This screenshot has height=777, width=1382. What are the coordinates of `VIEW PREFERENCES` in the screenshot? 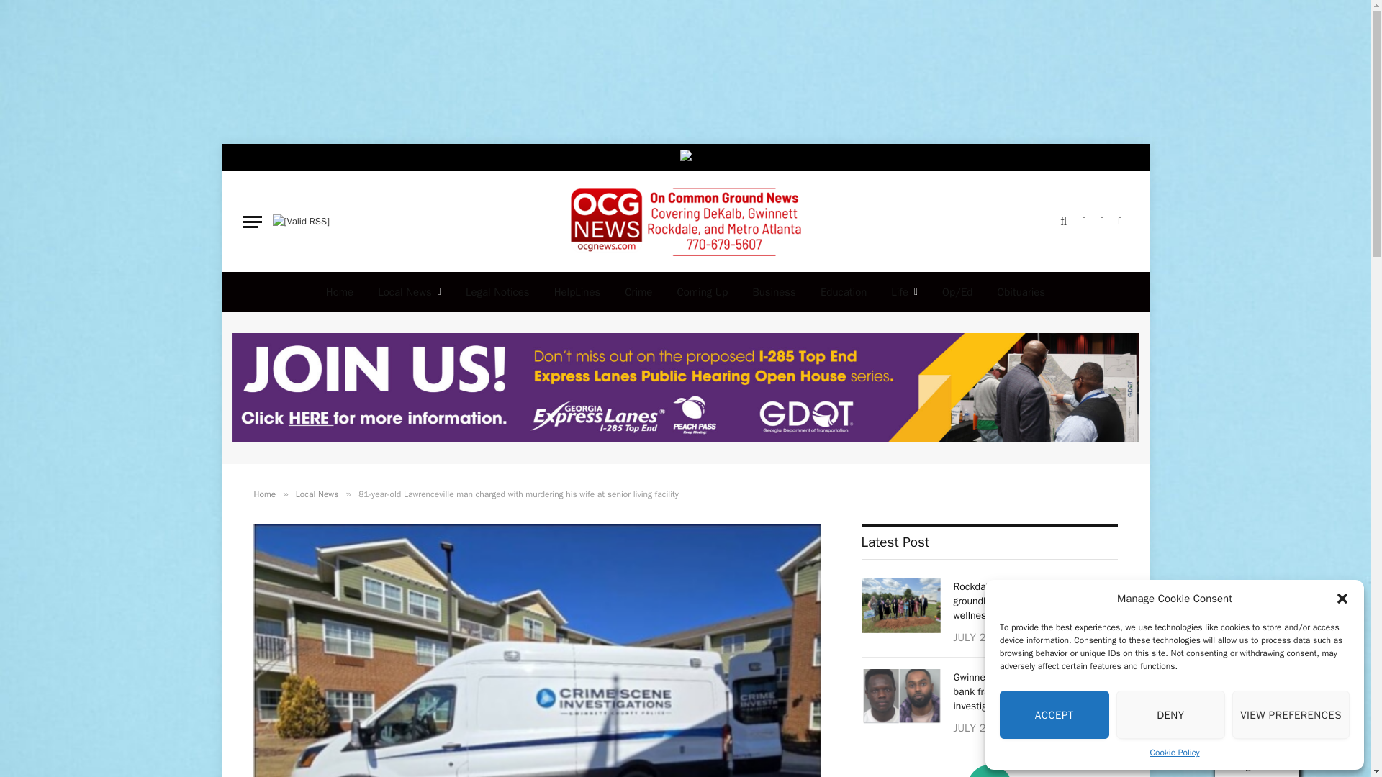 It's located at (1291, 715).